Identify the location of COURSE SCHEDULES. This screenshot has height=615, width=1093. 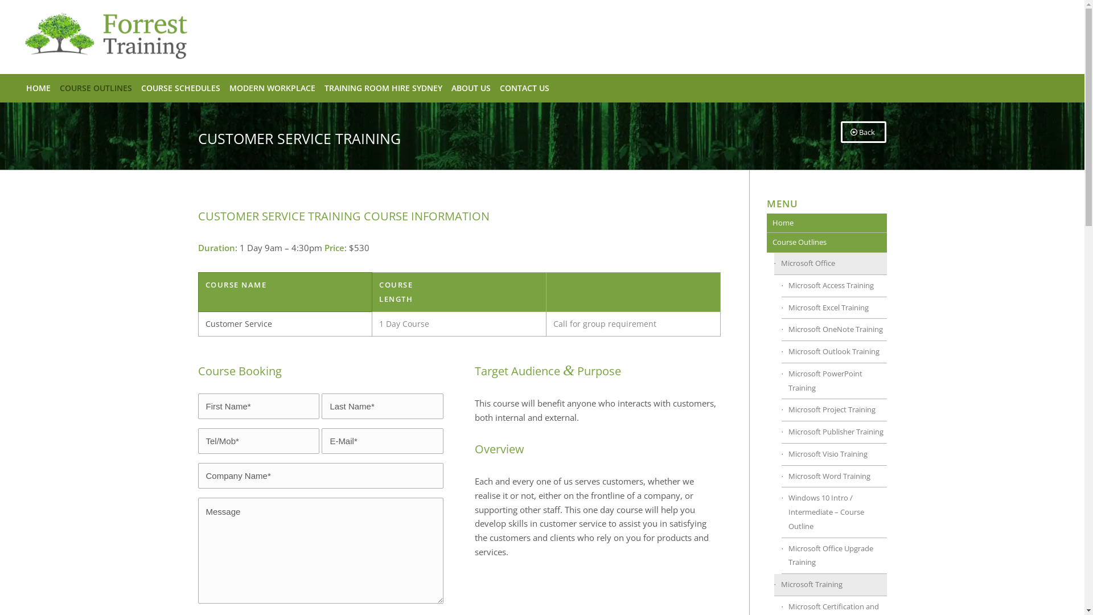
(181, 88).